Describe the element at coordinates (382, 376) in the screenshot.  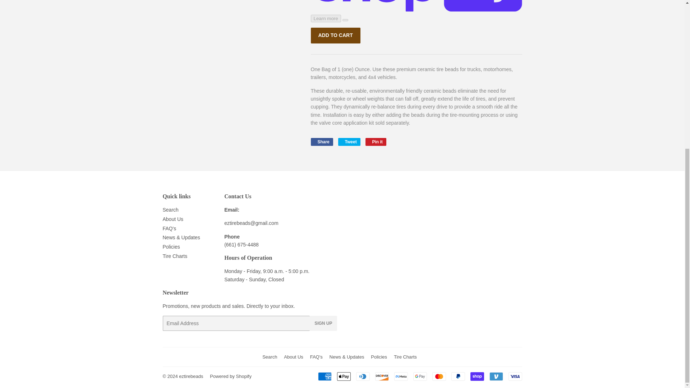
I see `Discover` at that location.